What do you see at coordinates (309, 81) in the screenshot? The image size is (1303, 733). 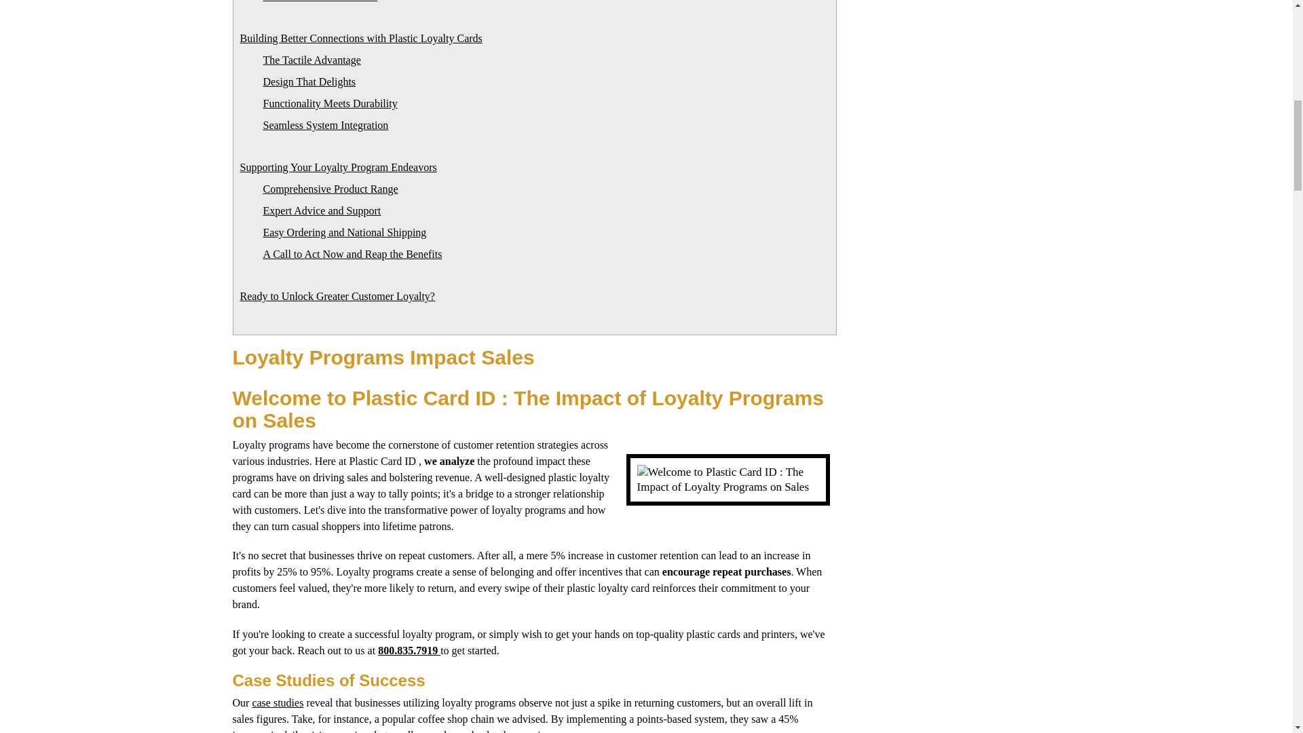 I see `Design That Delights` at bounding box center [309, 81].